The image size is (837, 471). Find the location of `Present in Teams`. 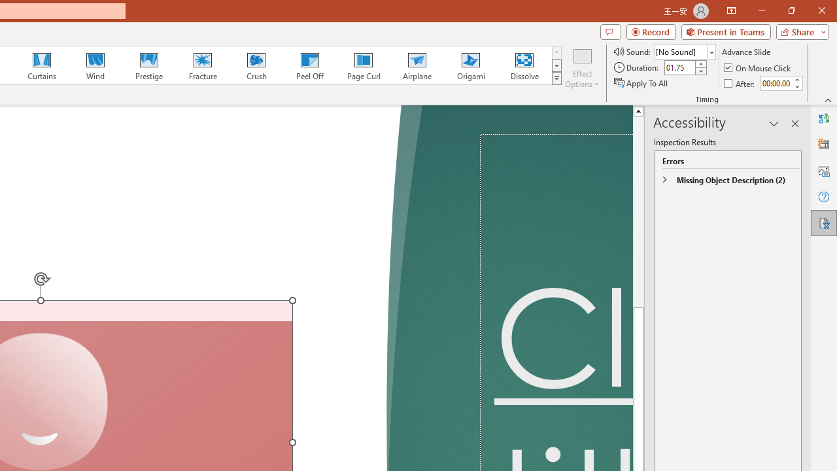

Present in Teams is located at coordinates (726, 31).